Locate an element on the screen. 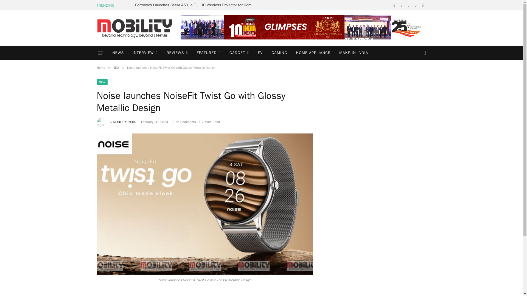 The height and width of the screenshot is (296, 527). Posts by MOBILITY INDIA is located at coordinates (125, 122).